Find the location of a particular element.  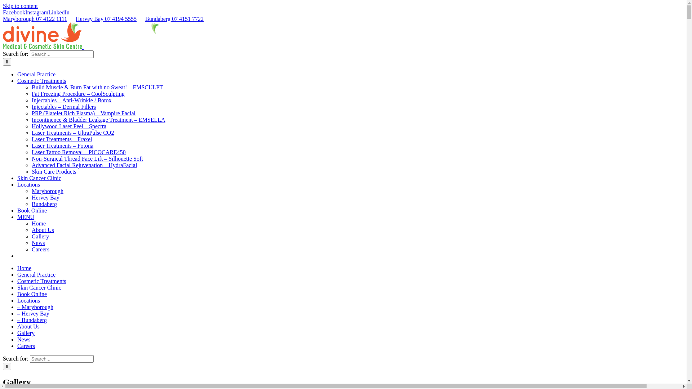

LinkedIn is located at coordinates (59, 12).